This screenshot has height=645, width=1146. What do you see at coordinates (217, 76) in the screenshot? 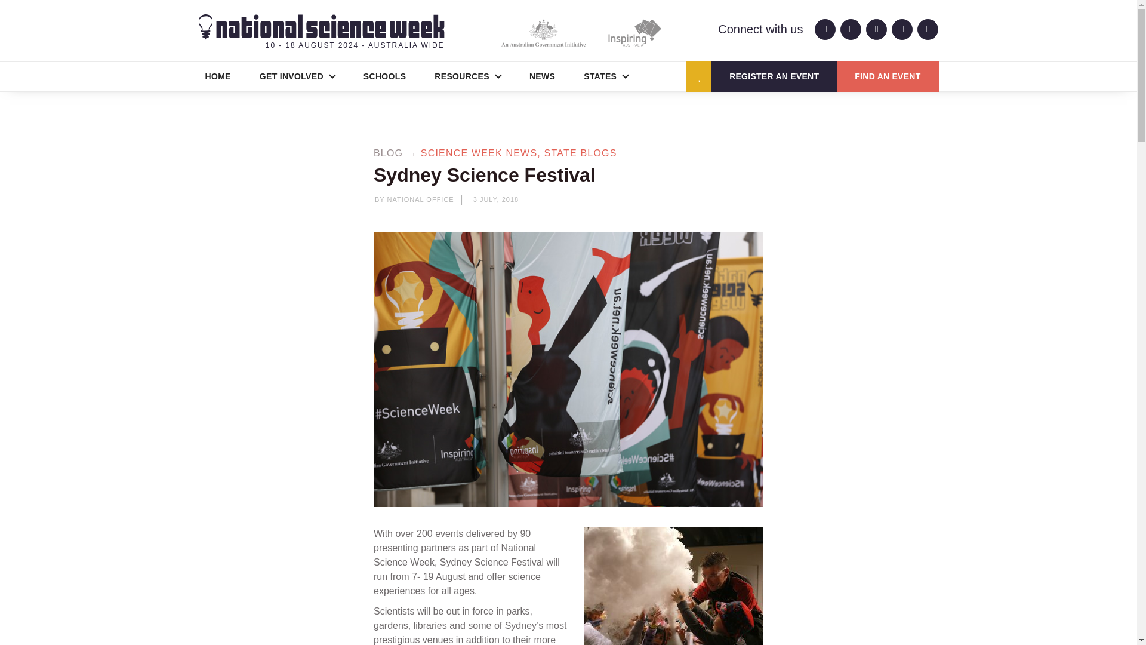
I see `HOME` at bounding box center [217, 76].